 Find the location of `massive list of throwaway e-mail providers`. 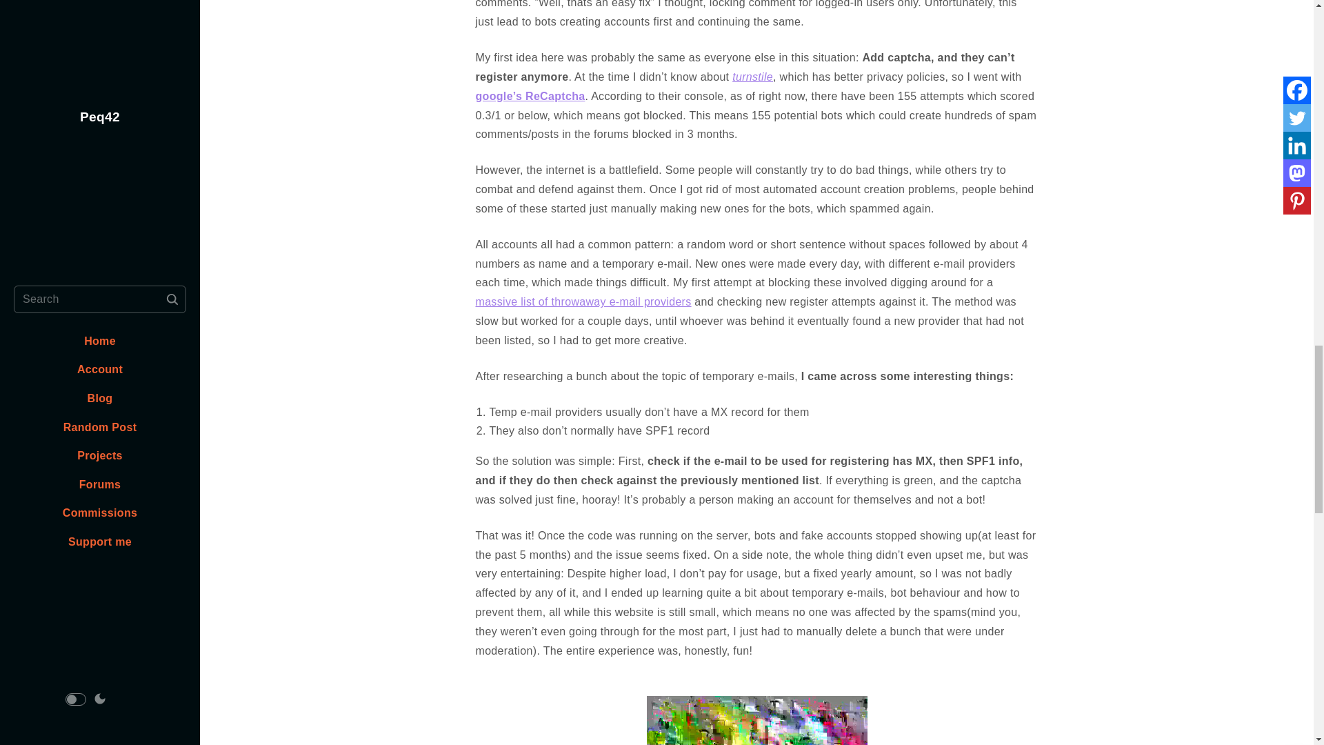

massive list of throwaway e-mail providers is located at coordinates (583, 301).